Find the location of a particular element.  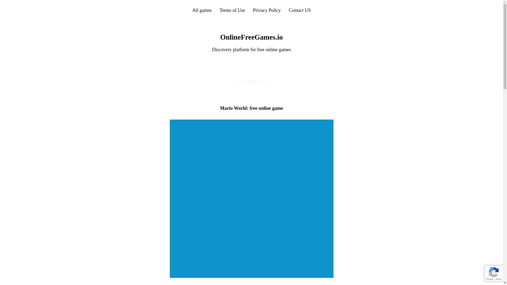

All games is located at coordinates (202, 10).